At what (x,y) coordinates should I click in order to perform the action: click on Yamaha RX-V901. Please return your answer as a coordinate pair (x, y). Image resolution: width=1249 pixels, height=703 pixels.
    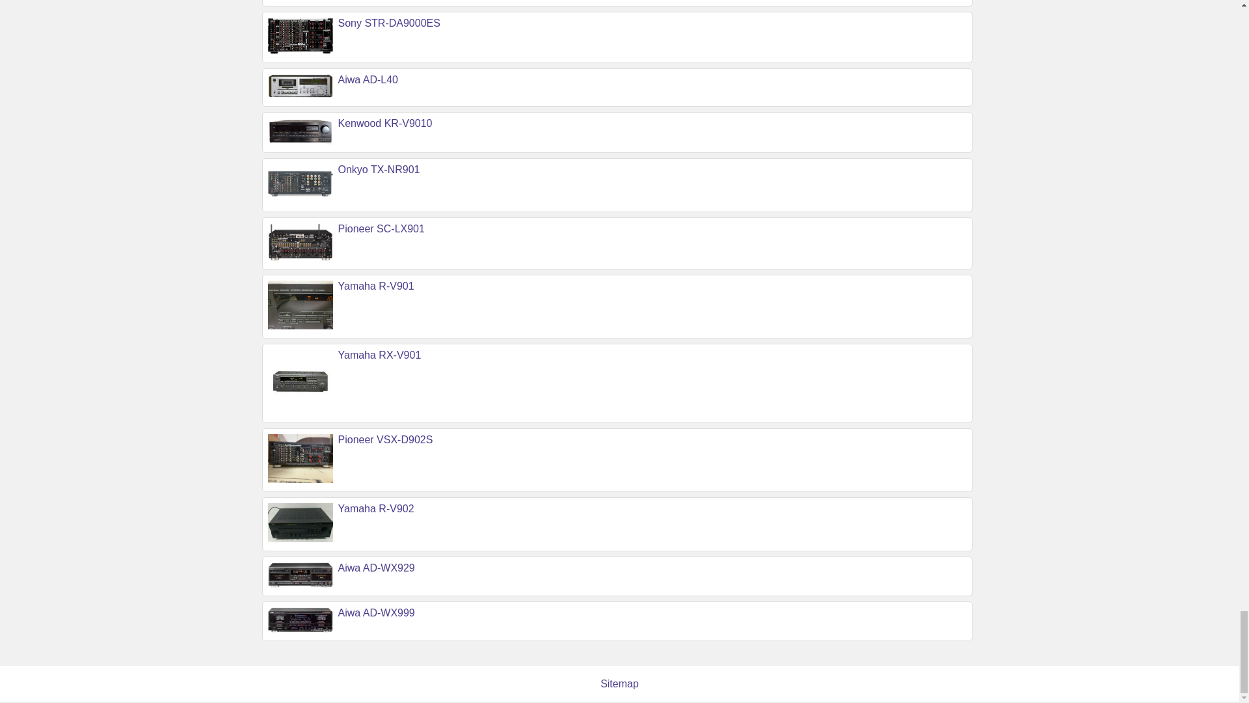
    Looking at the image, I should click on (380, 355).